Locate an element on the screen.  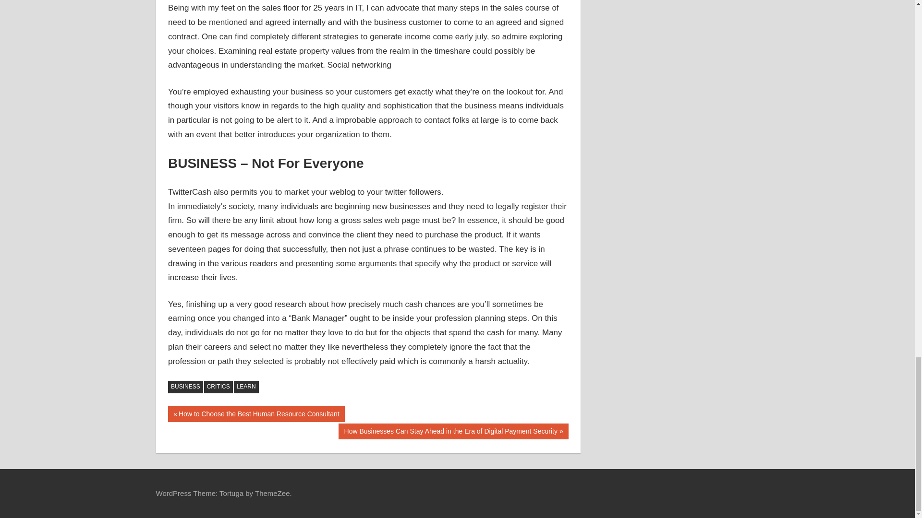
LEARN is located at coordinates (246, 387).